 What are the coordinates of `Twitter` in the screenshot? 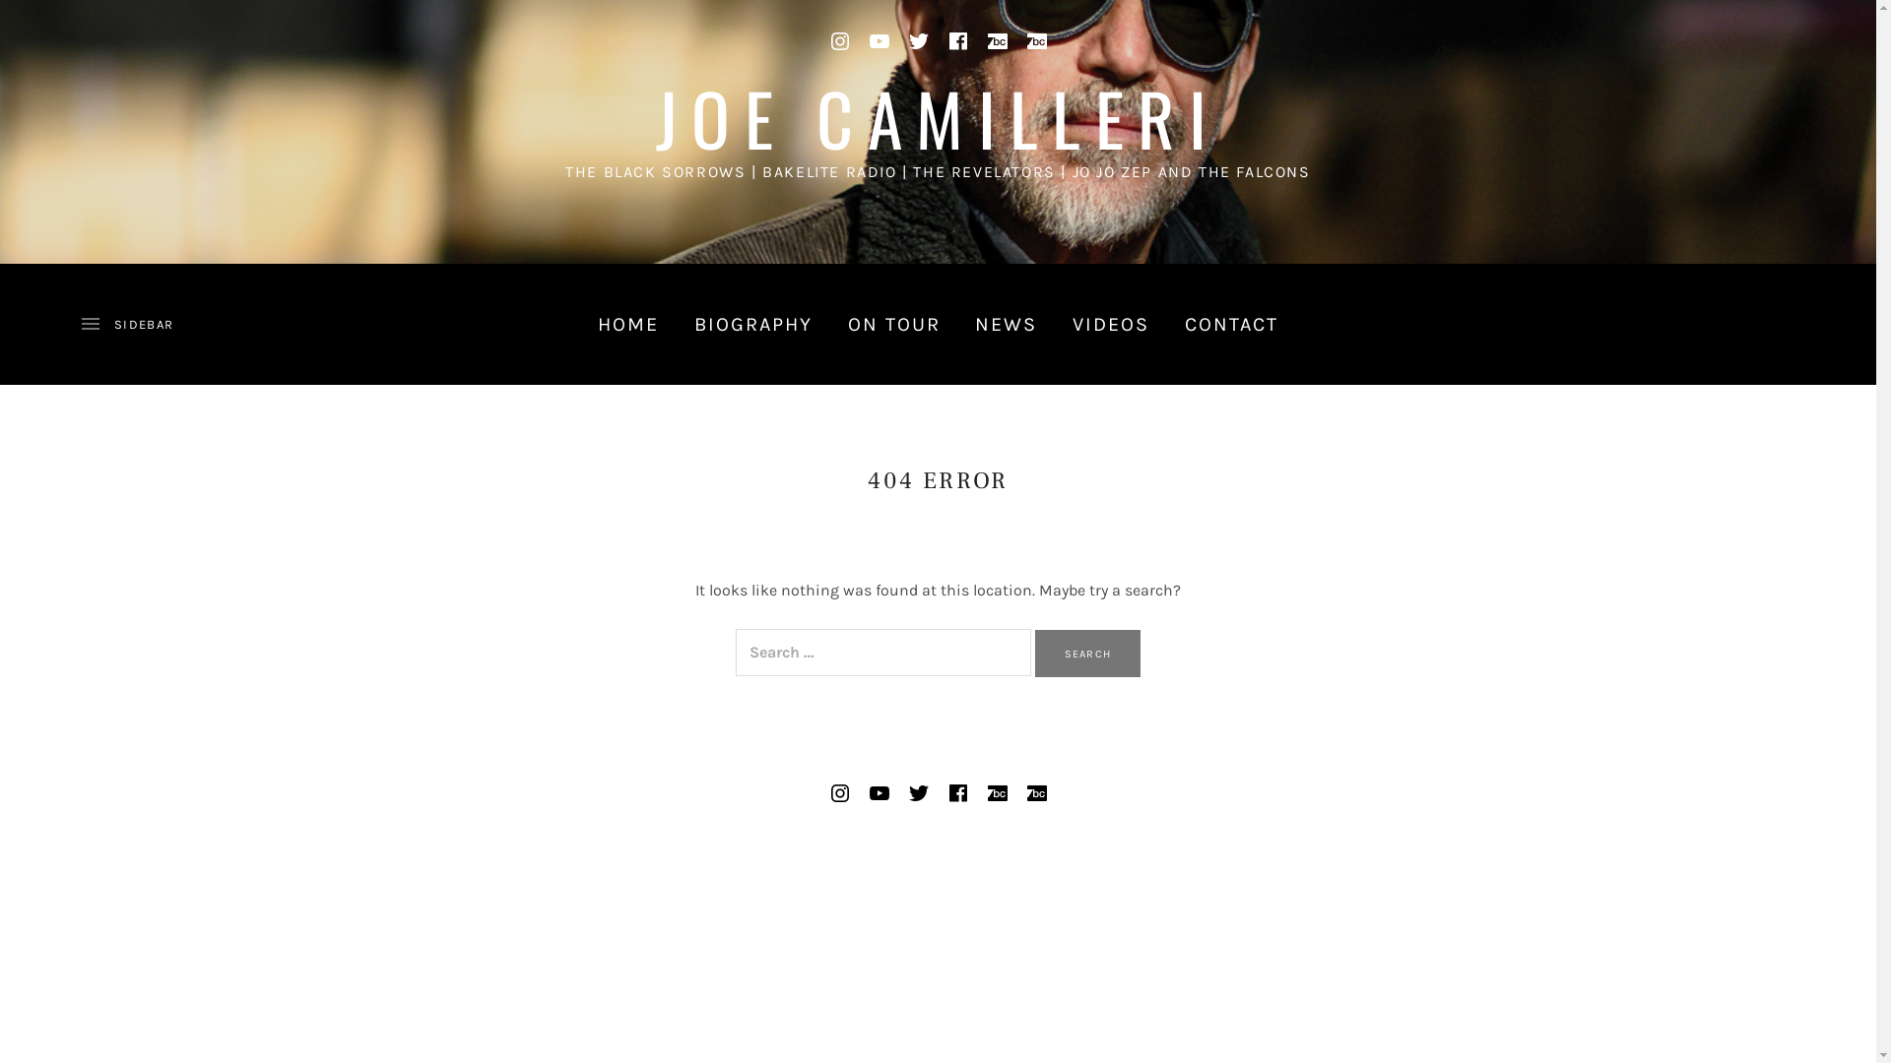 It's located at (918, 793).